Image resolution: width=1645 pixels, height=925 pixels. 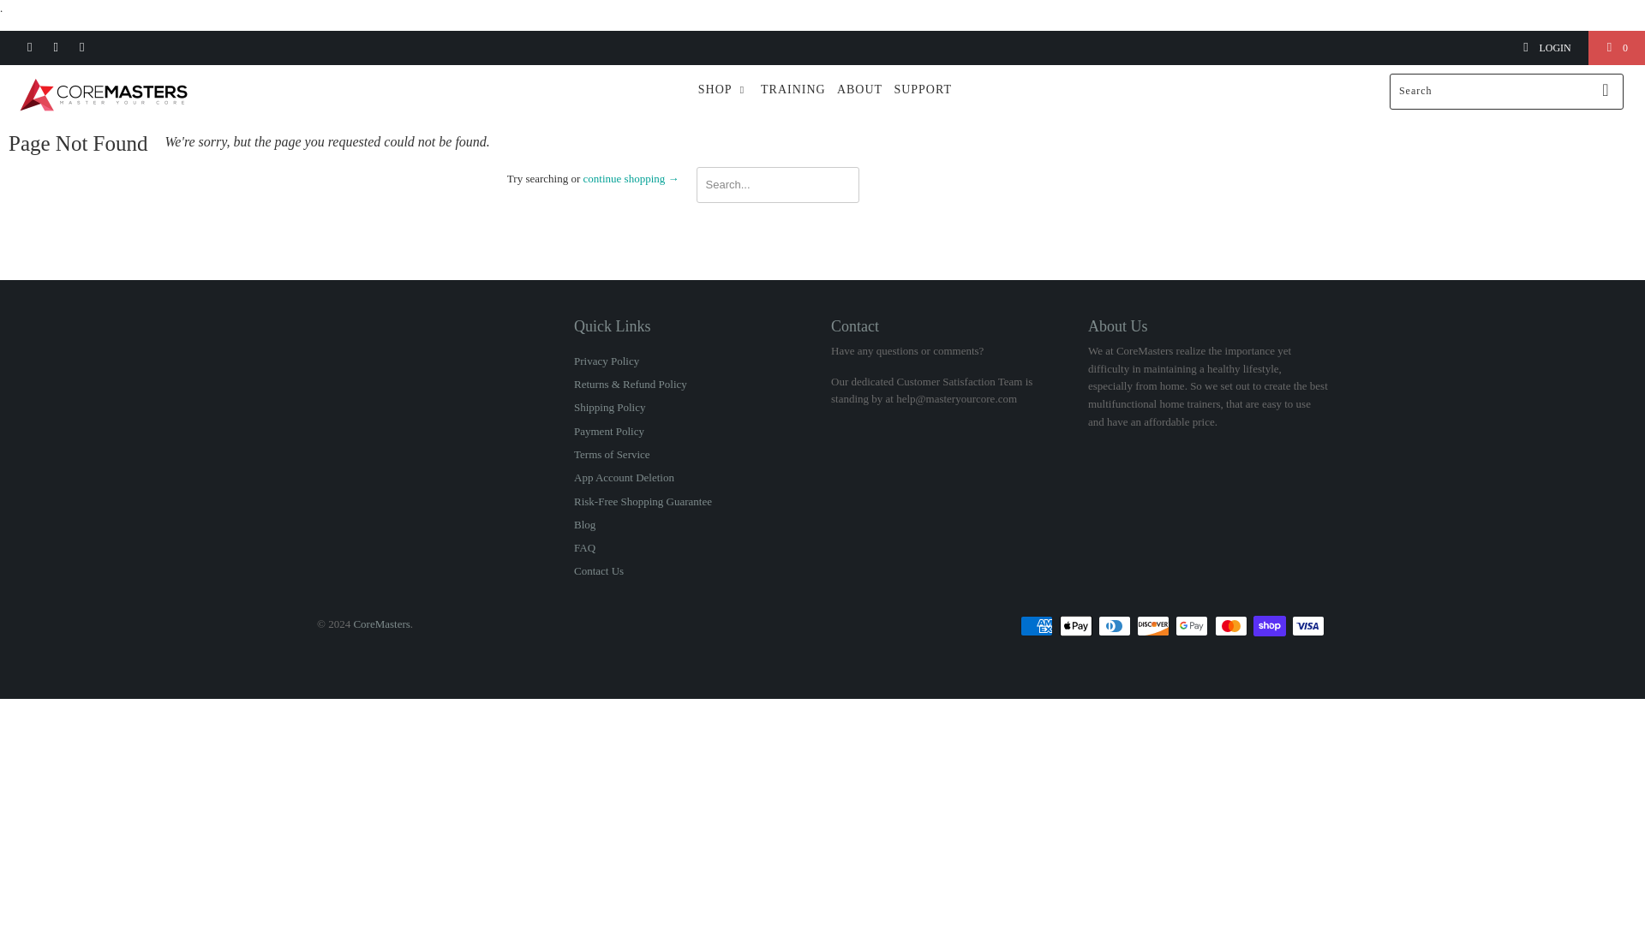 I want to click on CoreMasters on Instagram, so click(x=55, y=47).